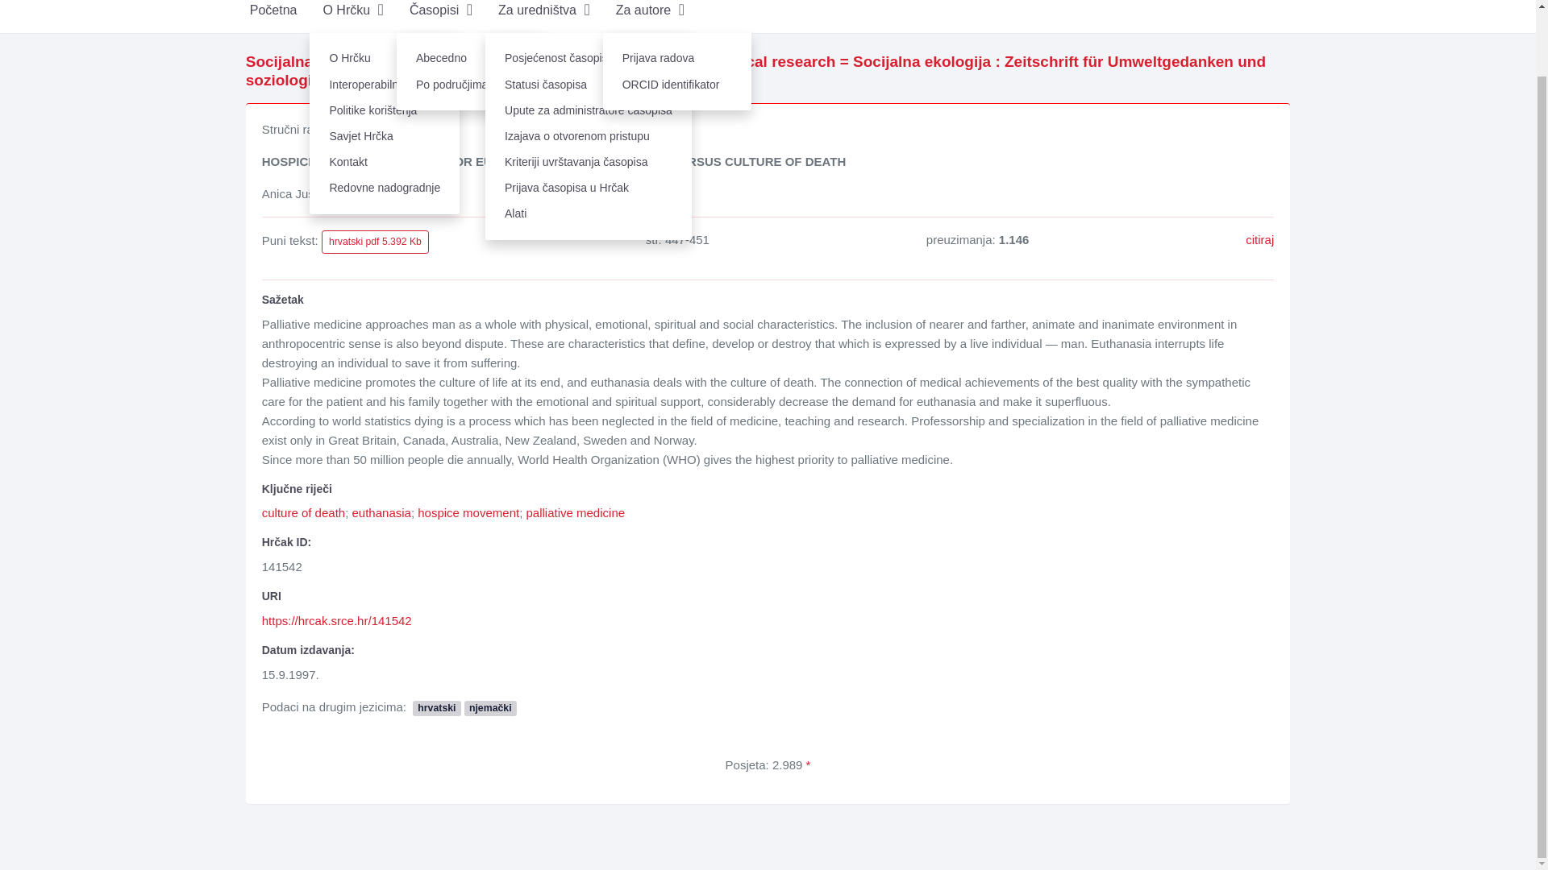  I want to click on hrvatski pdf 5.392 Kb, so click(375, 242).